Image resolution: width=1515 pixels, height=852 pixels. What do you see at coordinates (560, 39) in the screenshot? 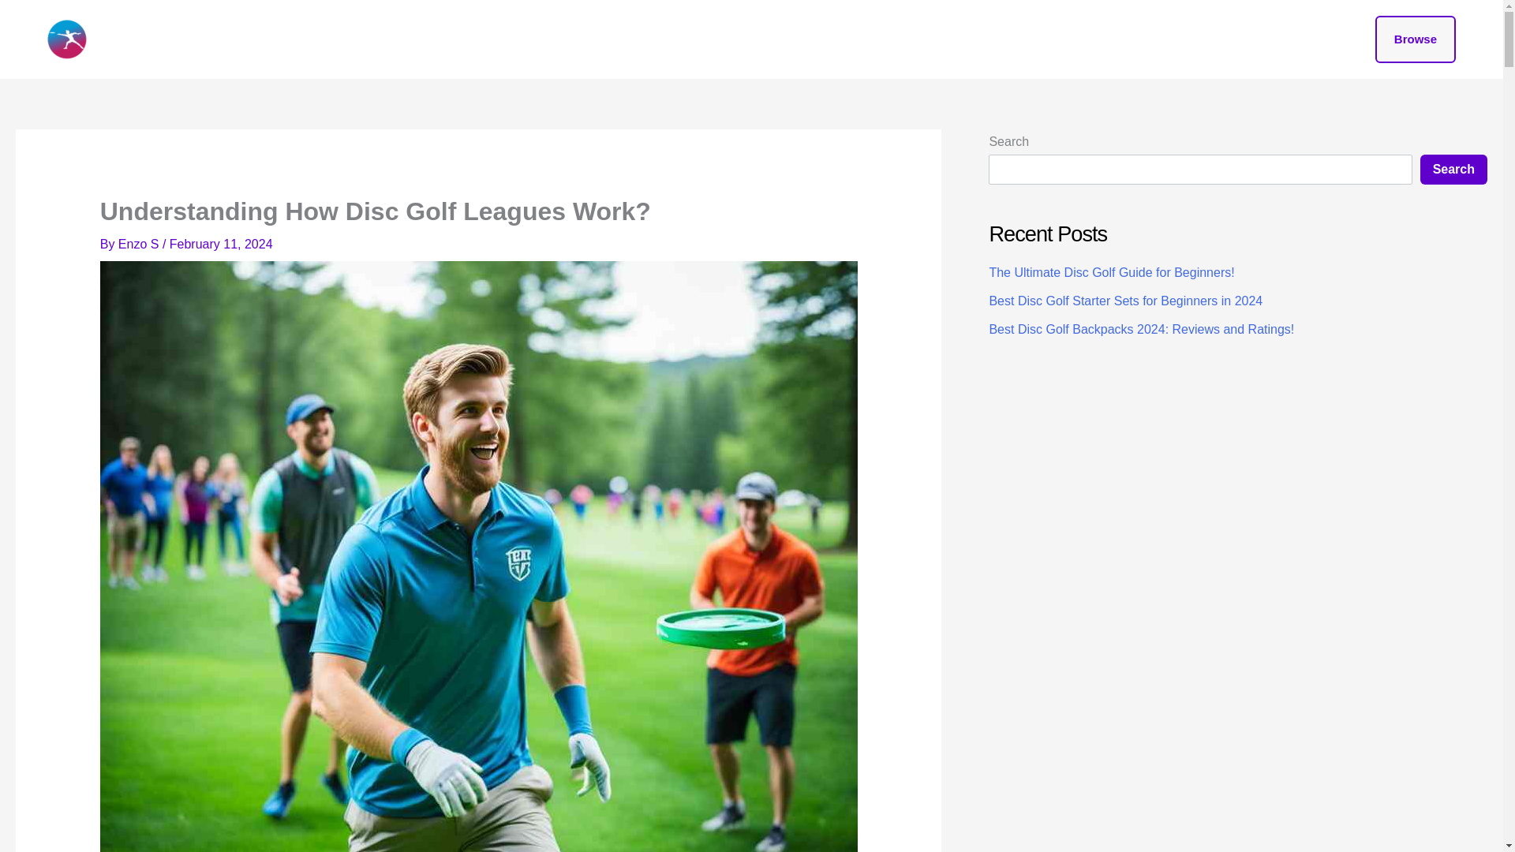
I see `Home` at bounding box center [560, 39].